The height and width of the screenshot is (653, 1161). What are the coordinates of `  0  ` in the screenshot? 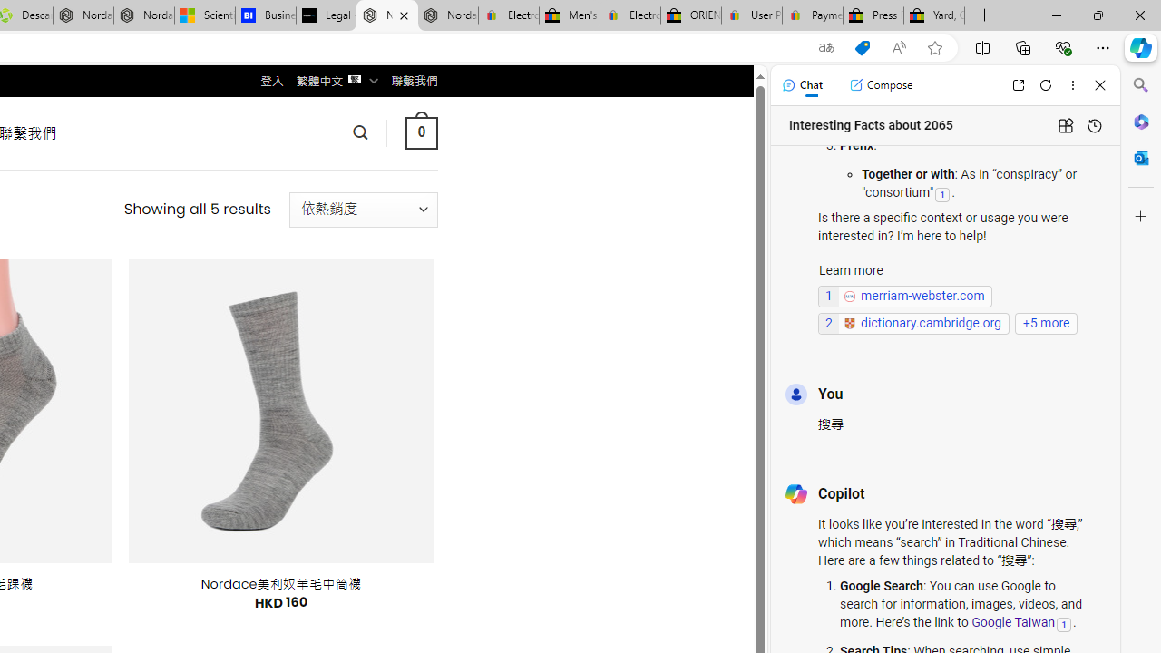 It's located at (421, 132).